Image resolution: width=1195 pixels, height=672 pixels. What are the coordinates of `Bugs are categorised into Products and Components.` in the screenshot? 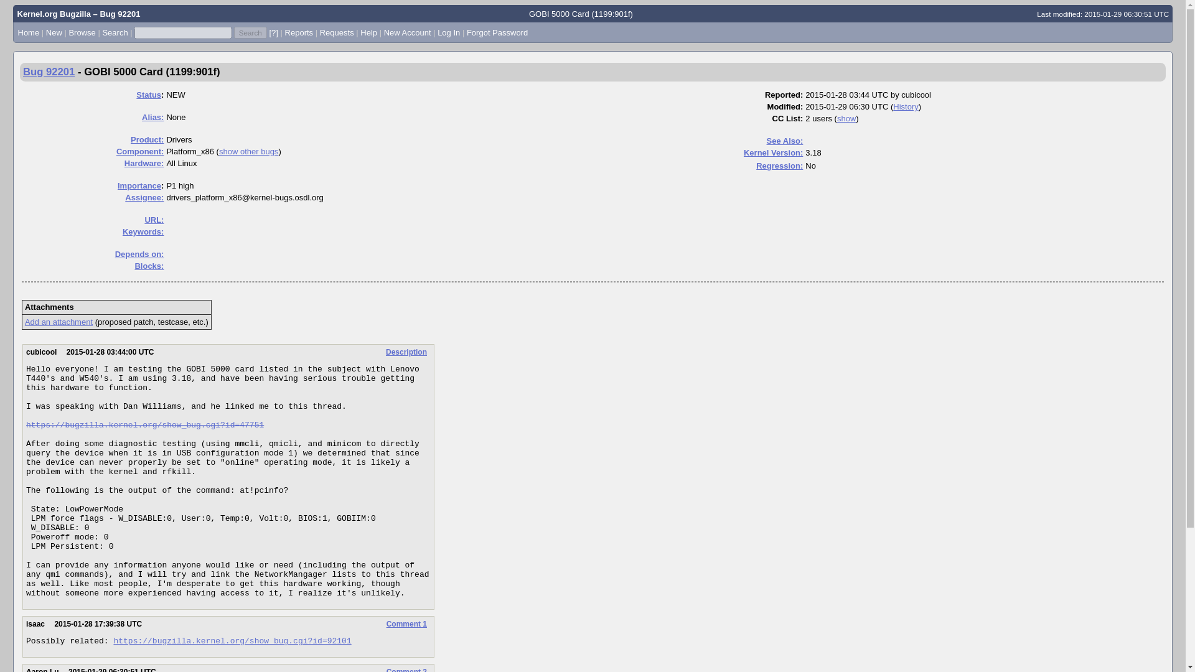 It's located at (147, 139).